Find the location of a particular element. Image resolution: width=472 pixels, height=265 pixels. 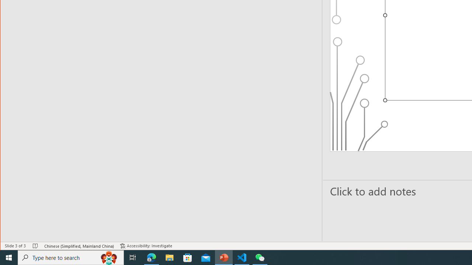

Microsoft Edge - 1 running window is located at coordinates (152, 258).